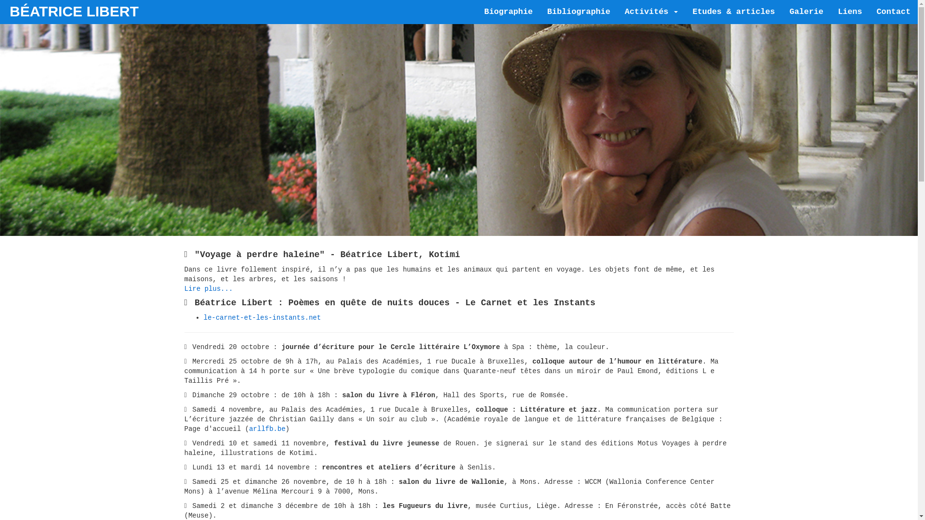 The height and width of the screenshot is (520, 925). Describe the element at coordinates (267, 429) in the screenshot. I see `arllfb.be` at that location.